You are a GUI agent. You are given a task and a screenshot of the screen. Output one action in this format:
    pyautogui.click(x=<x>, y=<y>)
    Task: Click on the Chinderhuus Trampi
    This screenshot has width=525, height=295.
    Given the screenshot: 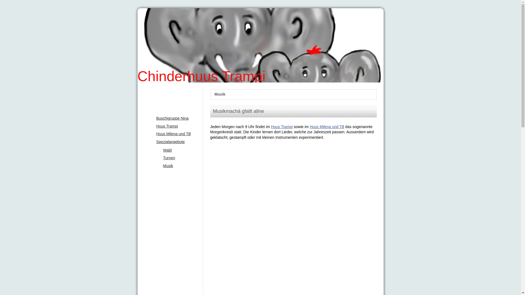 What is the action you would take?
    pyautogui.click(x=260, y=81)
    